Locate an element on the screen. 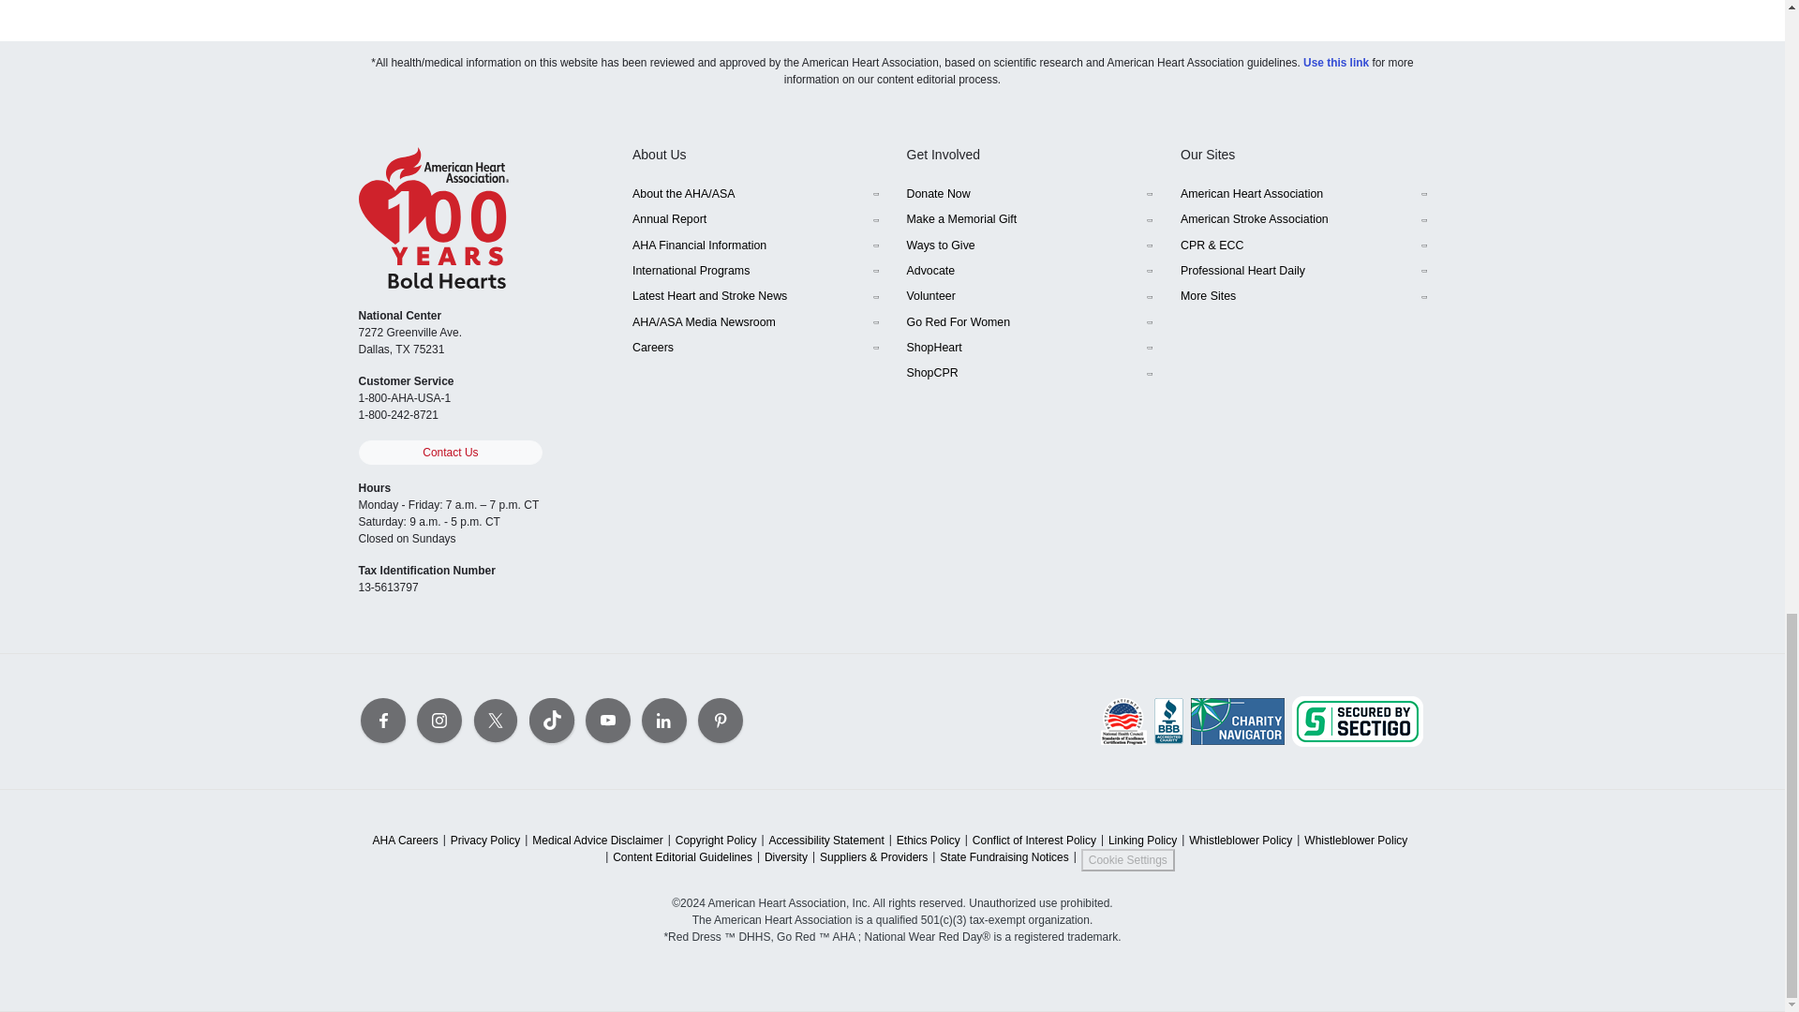  Donate Now is located at coordinates (1029, 195).